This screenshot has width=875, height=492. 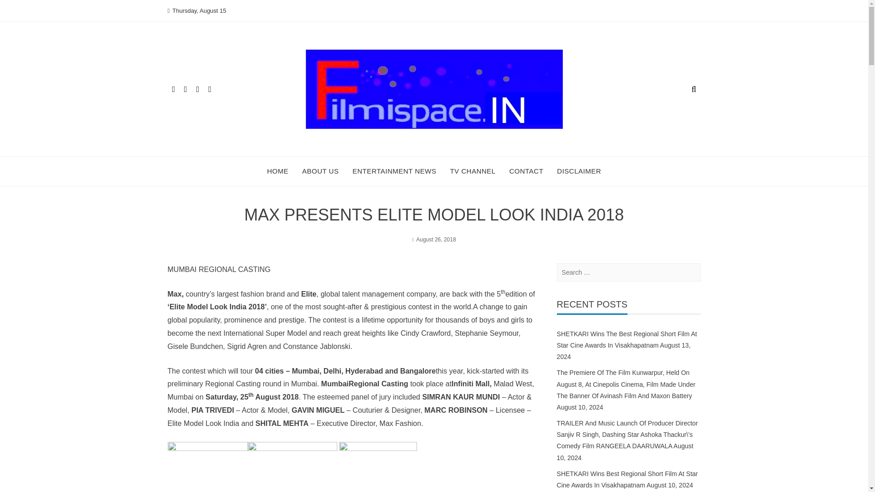 What do you see at coordinates (278, 171) in the screenshot?
I see `HOME` at bounding box center [278, 171].